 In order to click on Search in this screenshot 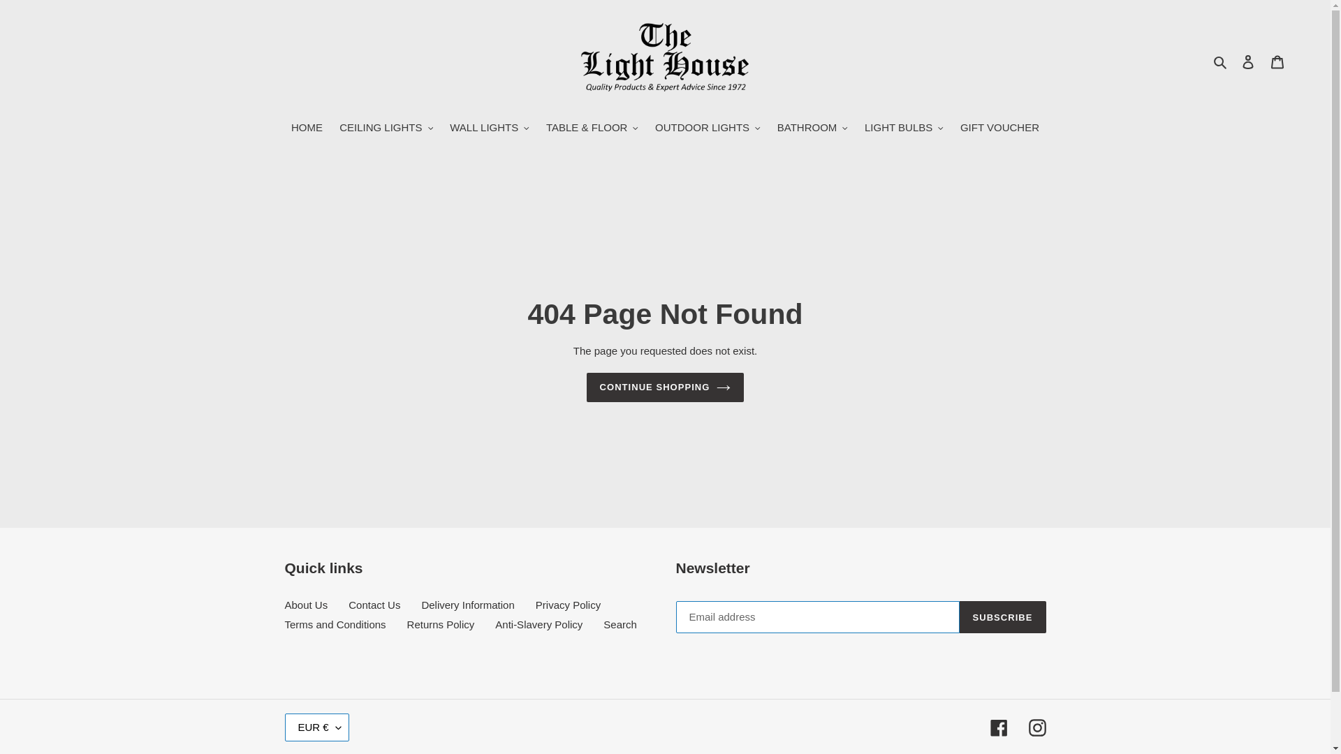, I will do `click(1221, 61)`.